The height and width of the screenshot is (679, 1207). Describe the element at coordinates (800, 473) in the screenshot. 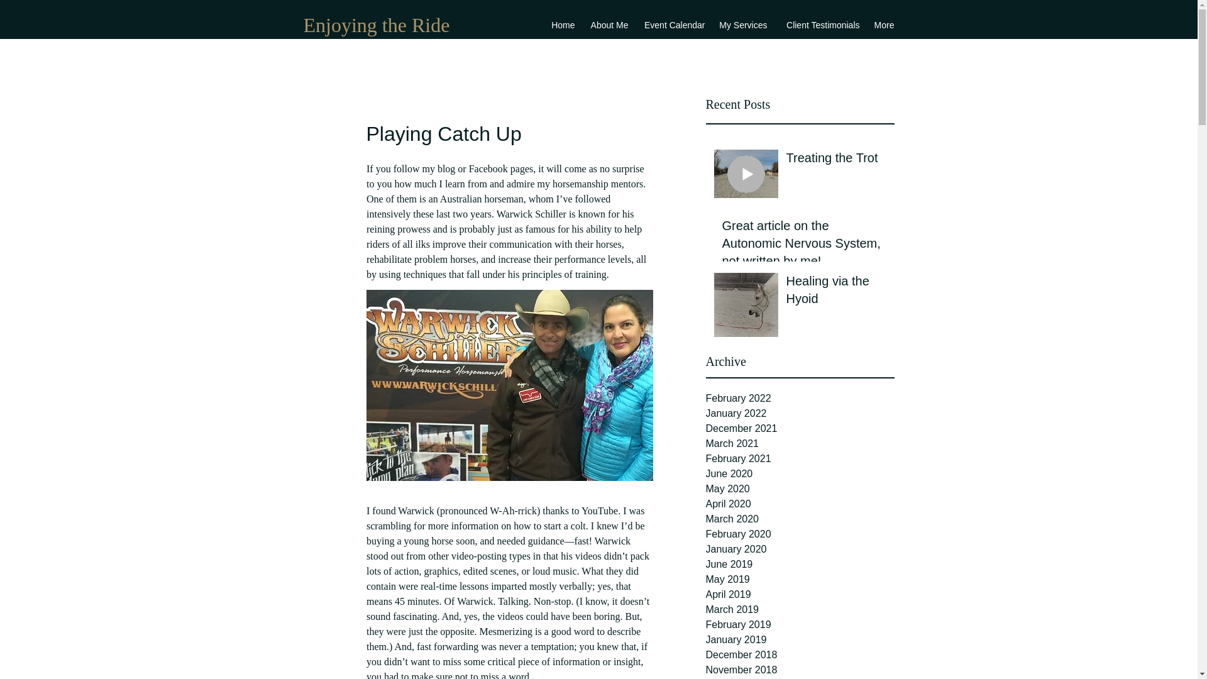

I see `June 2020` at that location.